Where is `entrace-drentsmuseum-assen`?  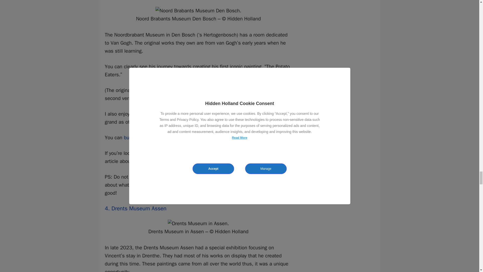 entrace-drentsmuseum-assen is located at coordinates (198, 223).